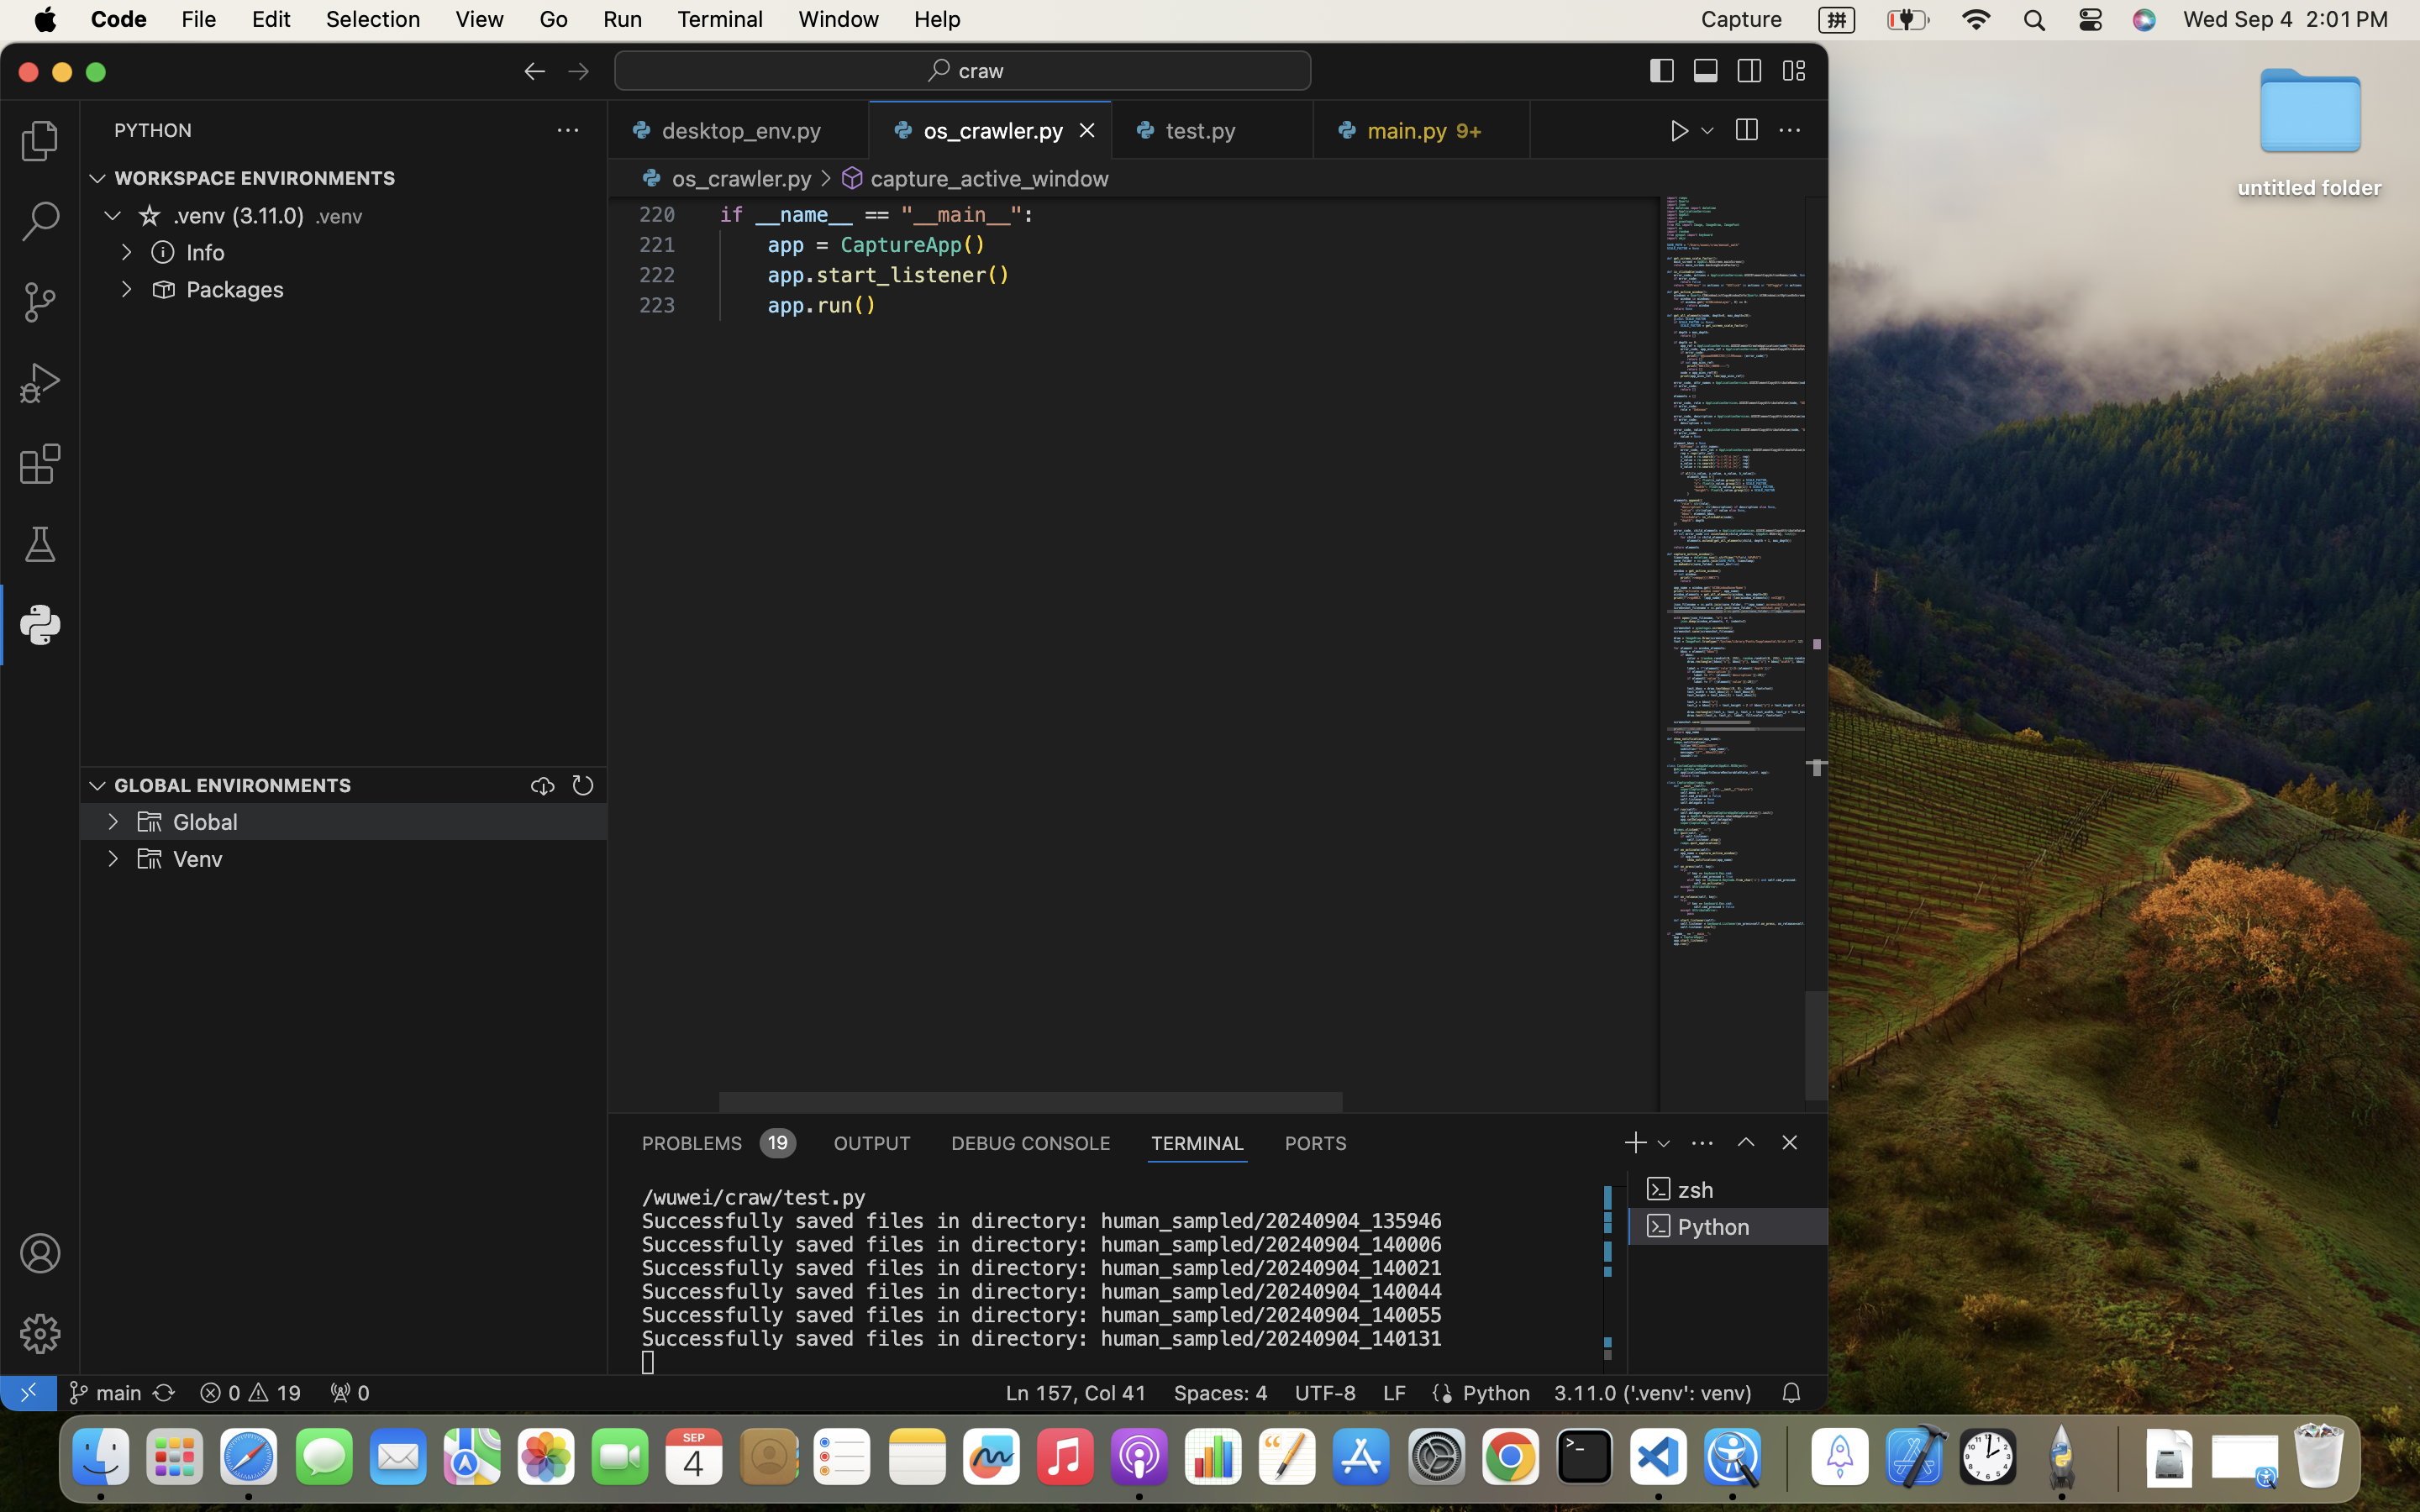 Image resolution: width=2420 pixels, height=1512 pixels. Describe the element at coordinates (105, 1393) in the screenshot. I see `main ` at that location.